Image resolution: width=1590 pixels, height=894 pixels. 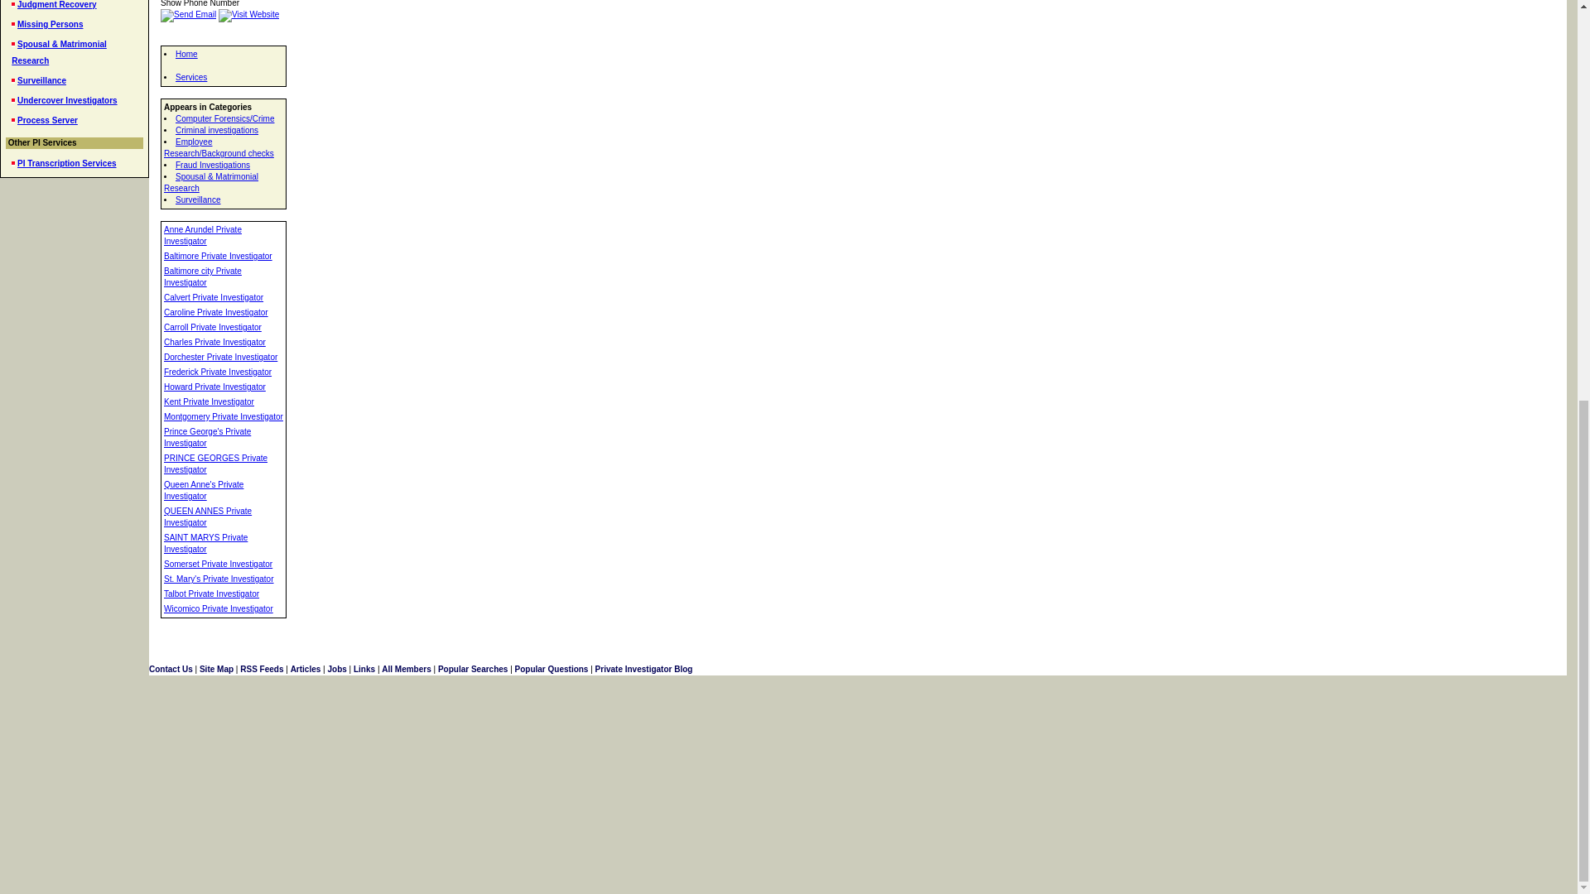 What do you see at coordinates (50, 23) in the screenshot?
I see `Missing Persons` at bounding box center [50, 23].